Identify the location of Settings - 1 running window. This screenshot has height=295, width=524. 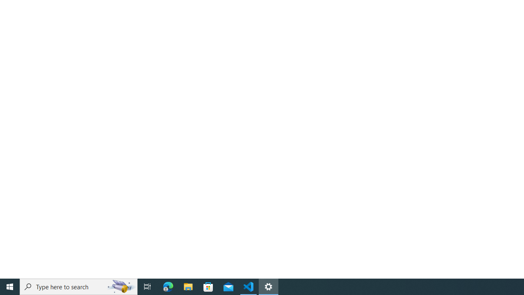
(269, 287).